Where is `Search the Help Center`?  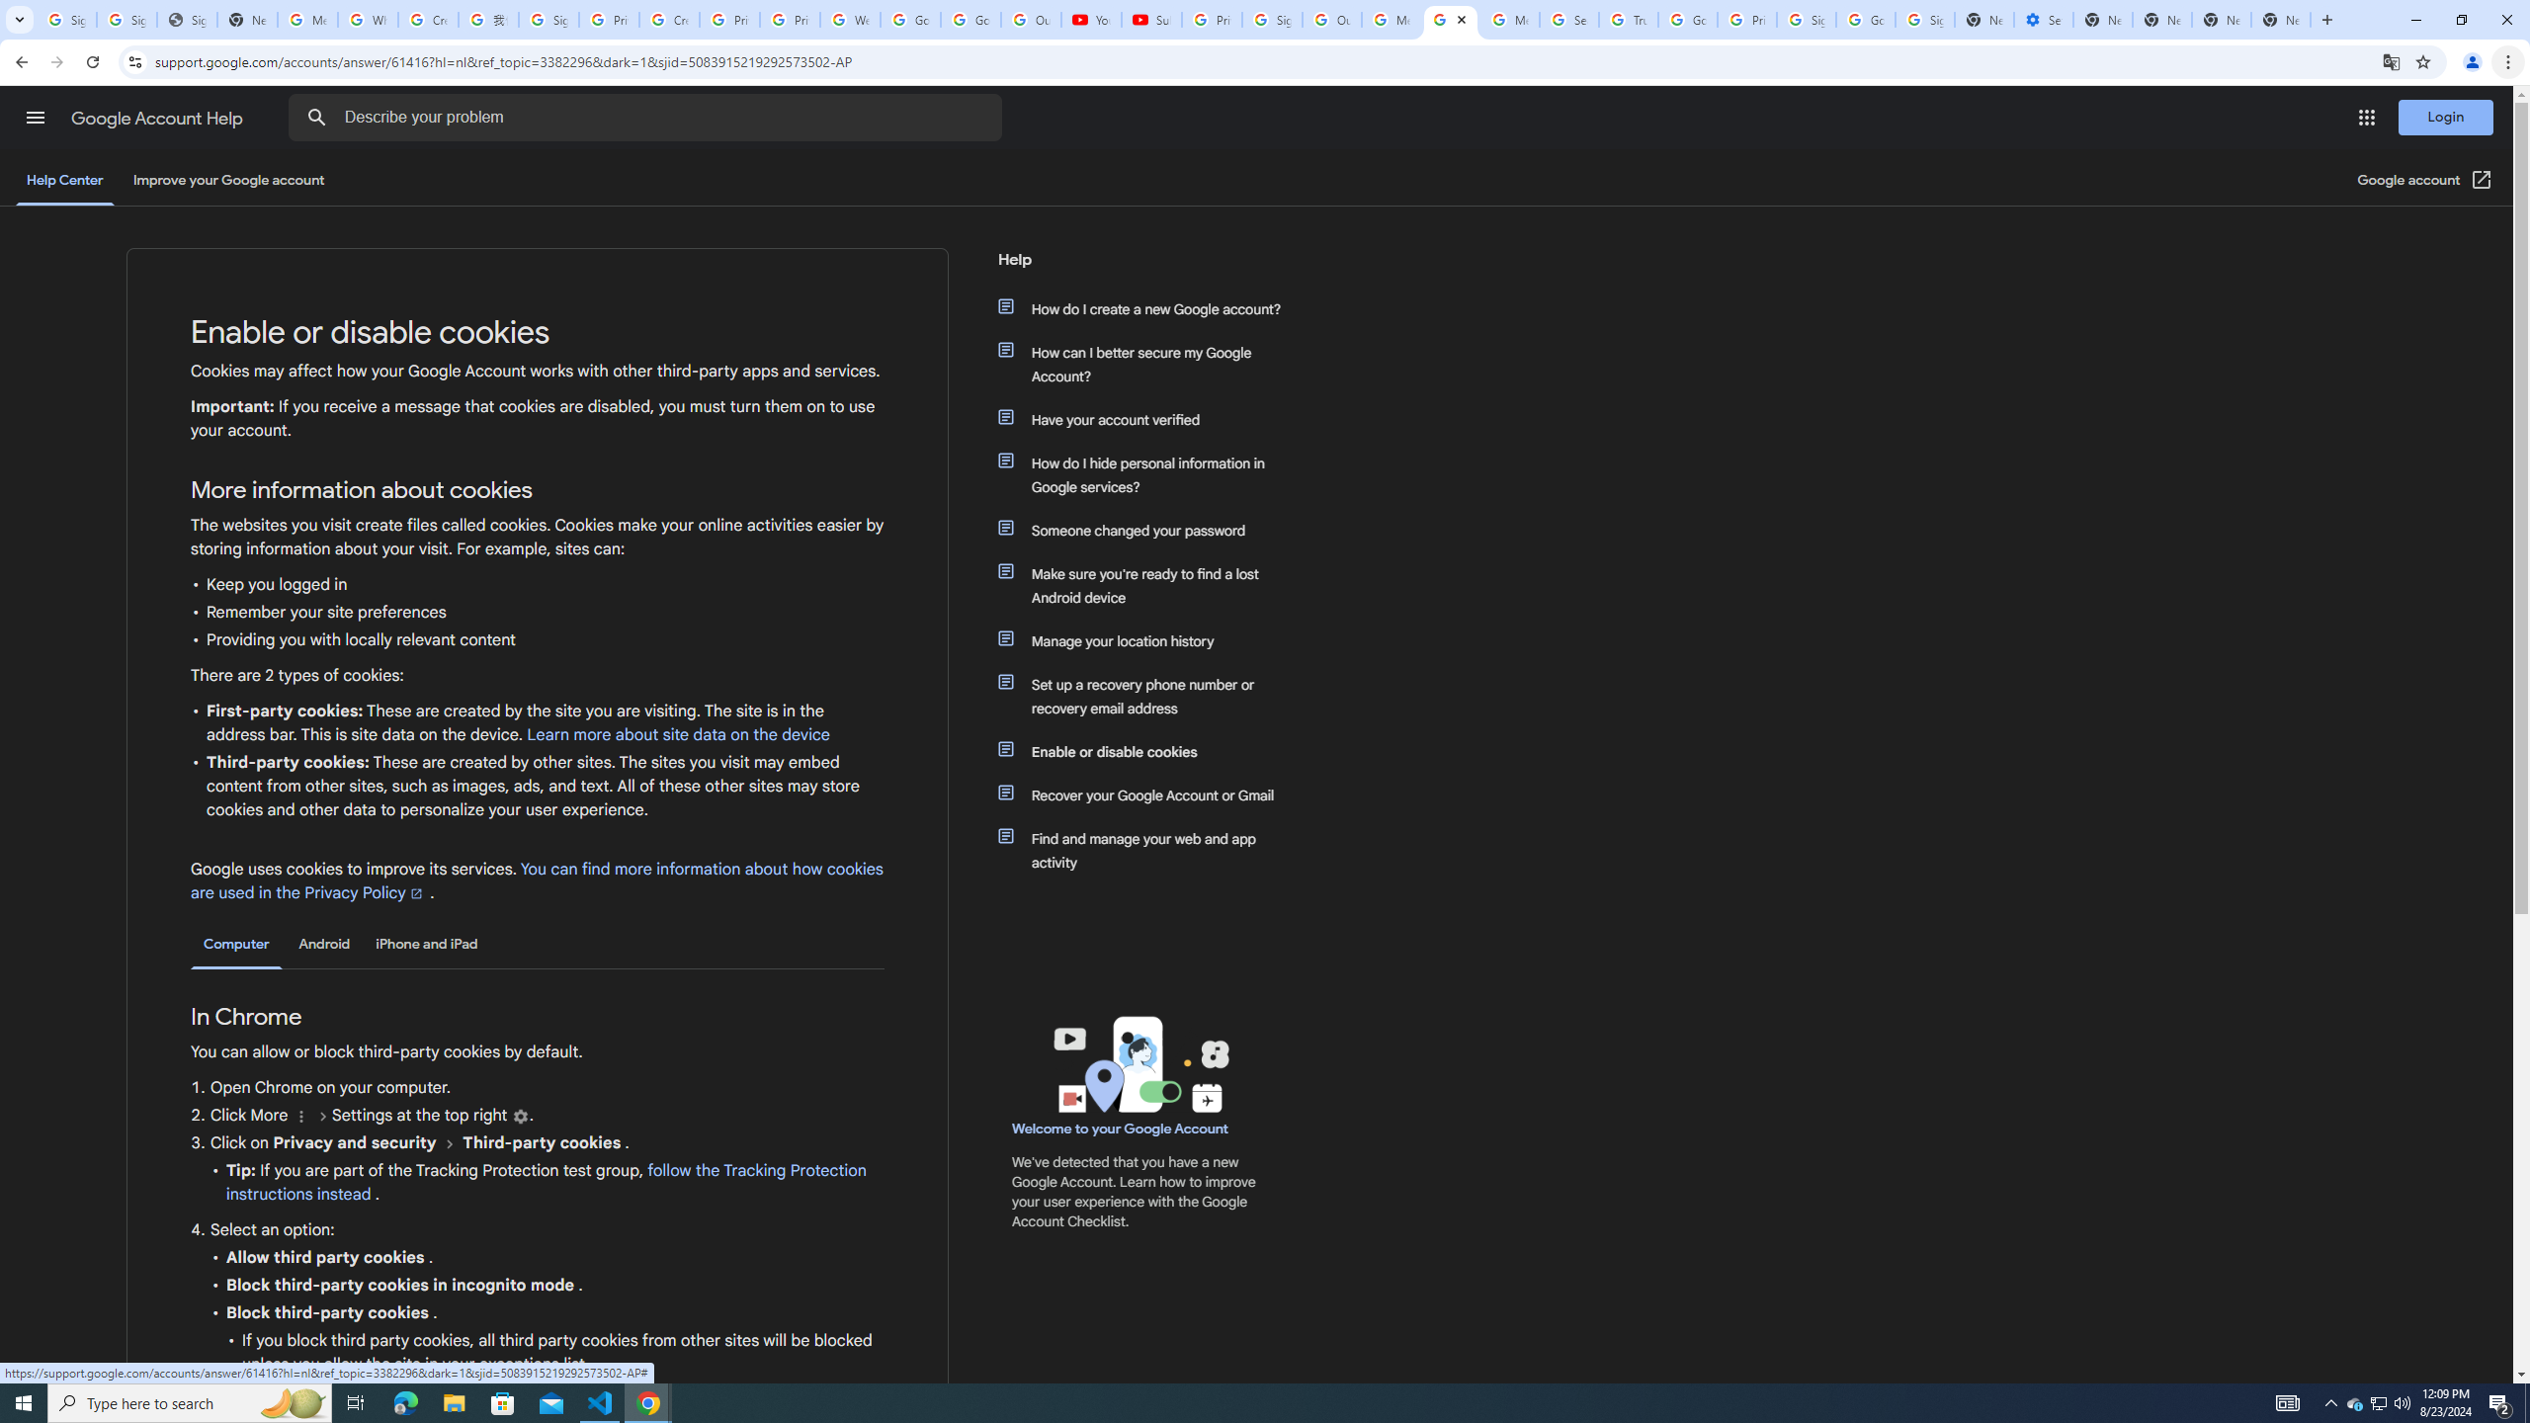 Search the Help Center is located at coordinates (316, 118).